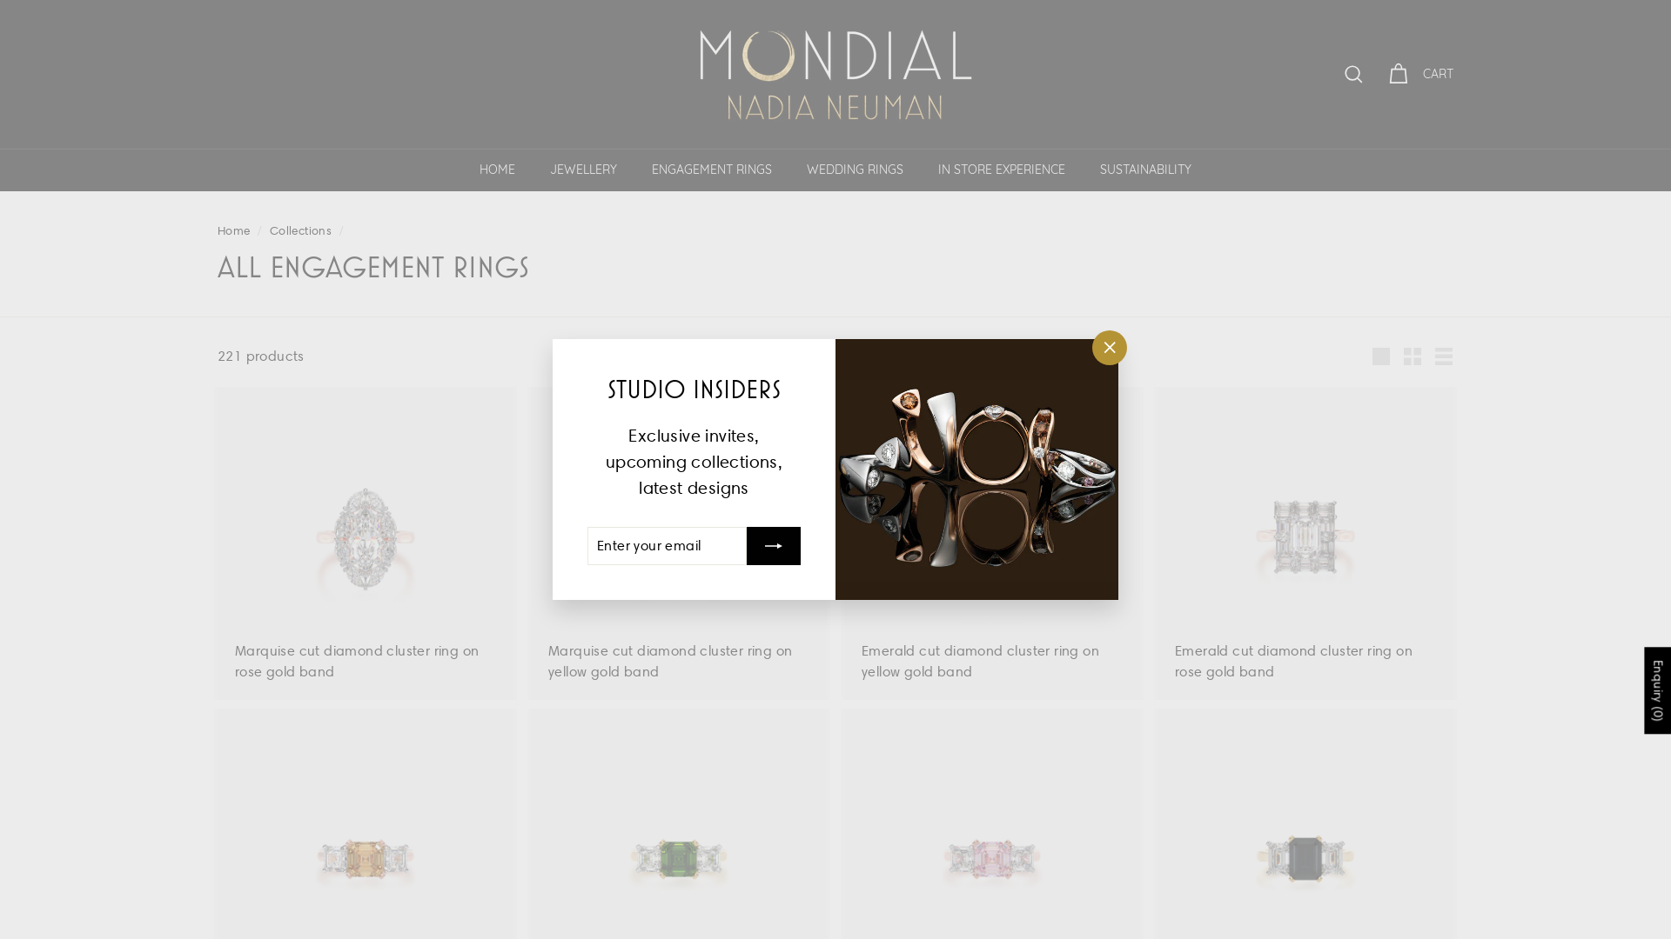 The height and width of the screenshot is (939, 1671). I want to click on Marquise cut diamond cluster ring on yellow gold band, so click(679, 543).